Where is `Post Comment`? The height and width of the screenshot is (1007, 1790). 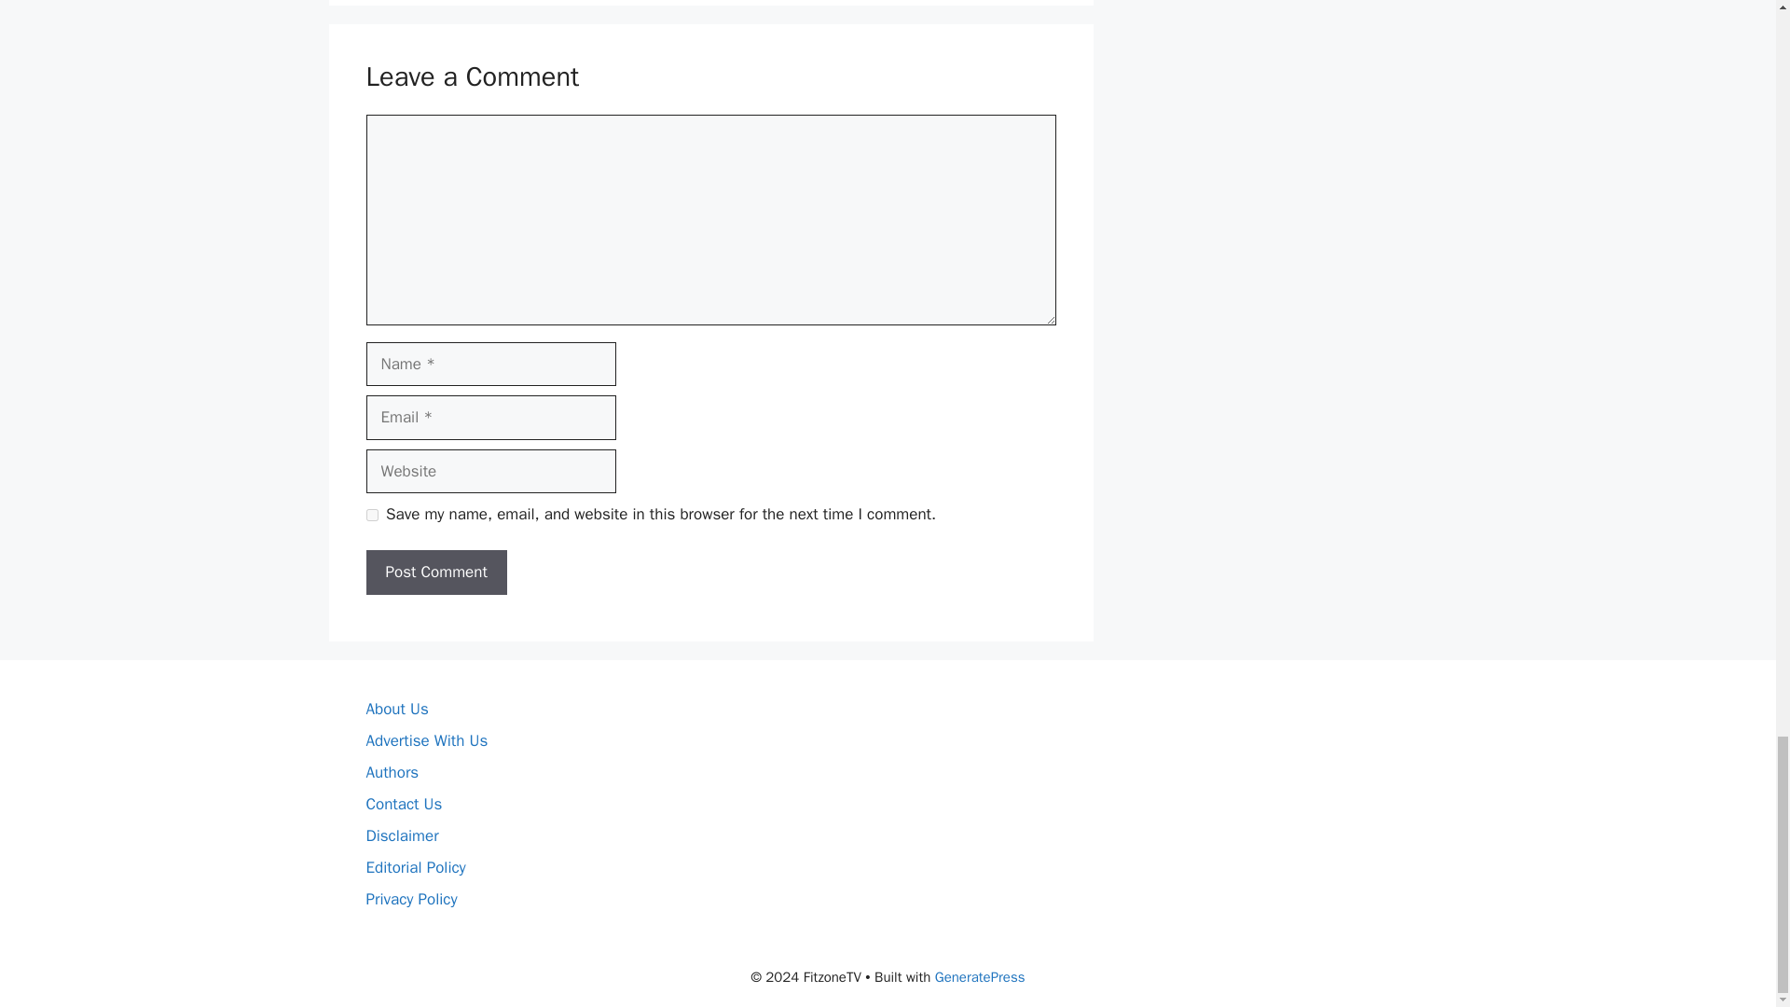 Post Comment is located at coordinates (435, 572).